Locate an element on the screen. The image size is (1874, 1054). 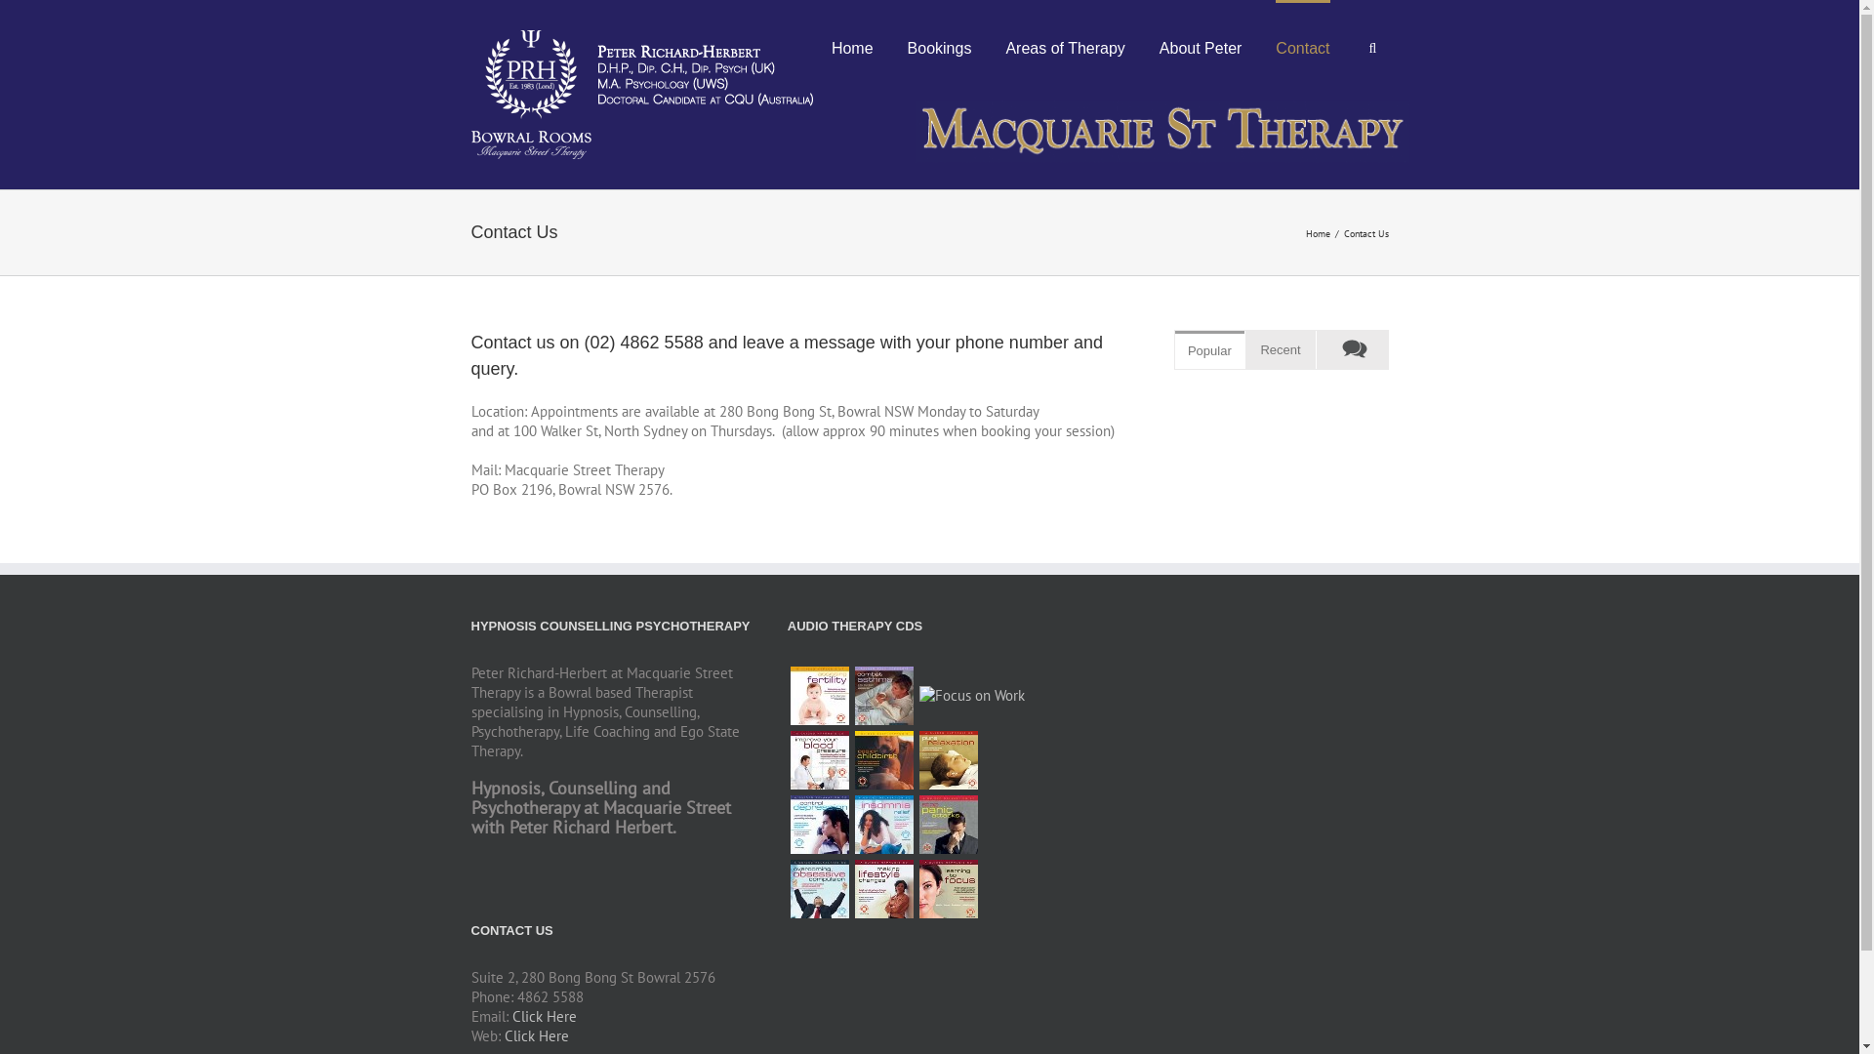
Click Here is located at coordinates (536, 1036).